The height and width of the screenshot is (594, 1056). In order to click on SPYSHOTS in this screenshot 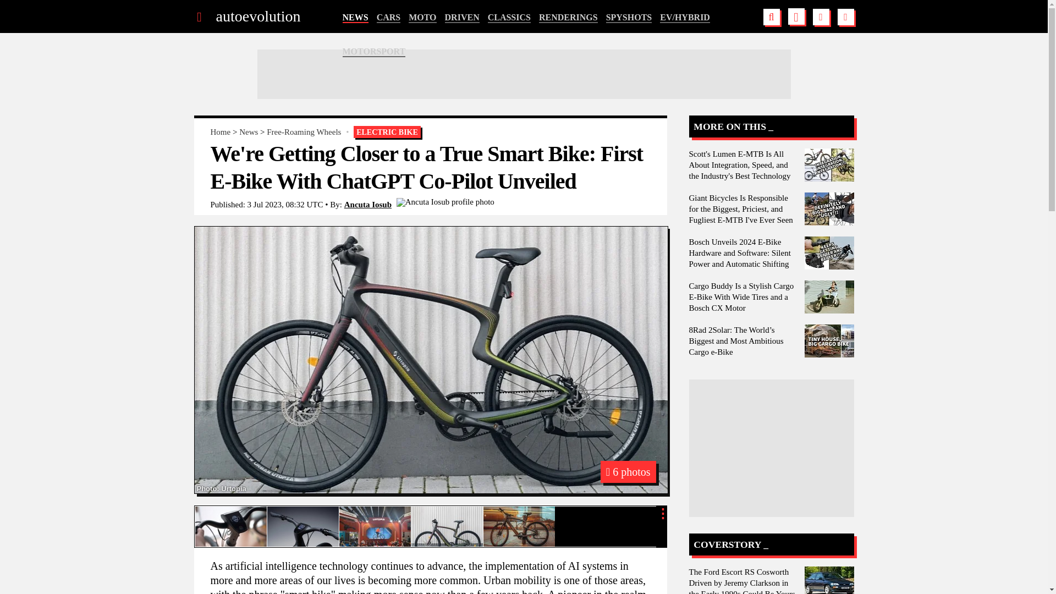, I will do `click(629, 18)`.